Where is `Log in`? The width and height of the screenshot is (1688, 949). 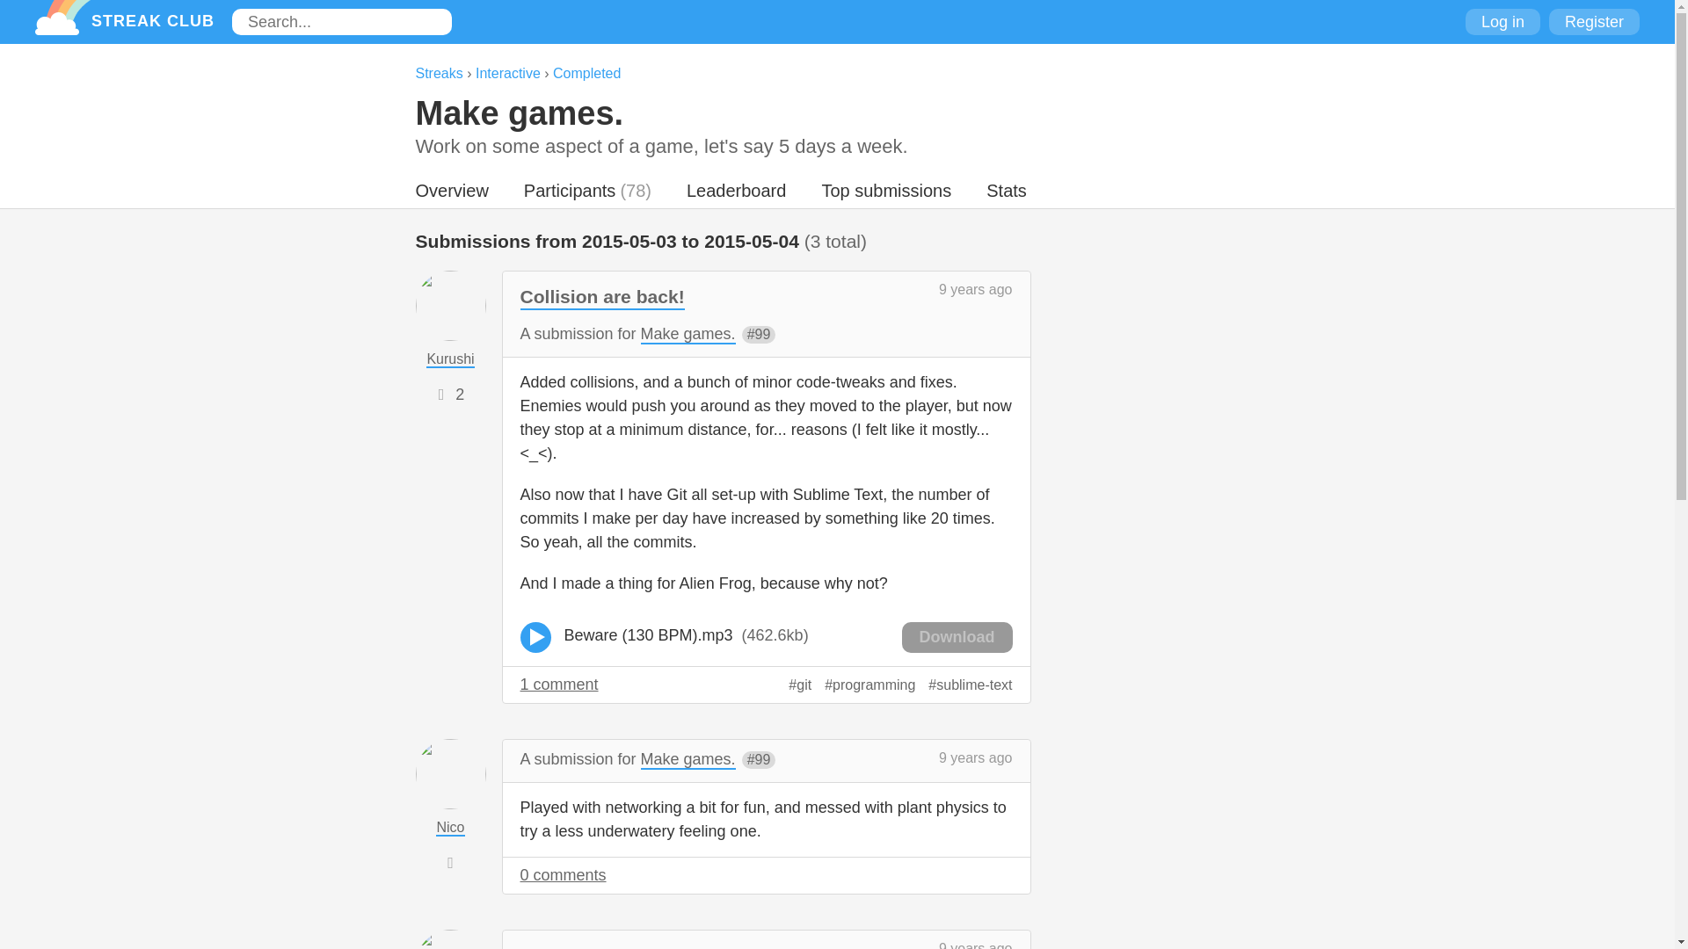 Log in is located at coordinates (1502, 21).